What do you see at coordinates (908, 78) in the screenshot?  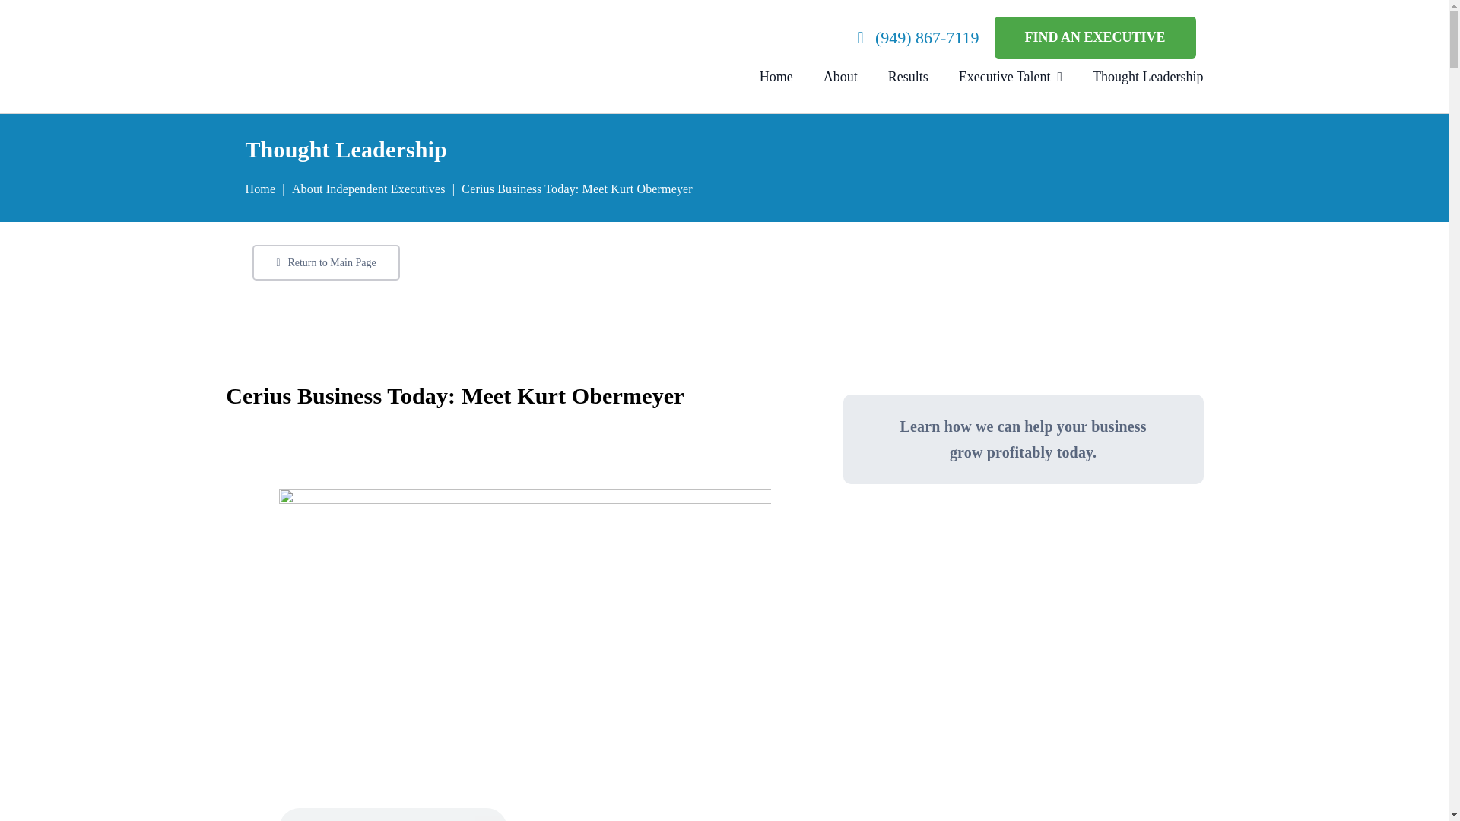 I see `Results` at bounding box center [908, 78].